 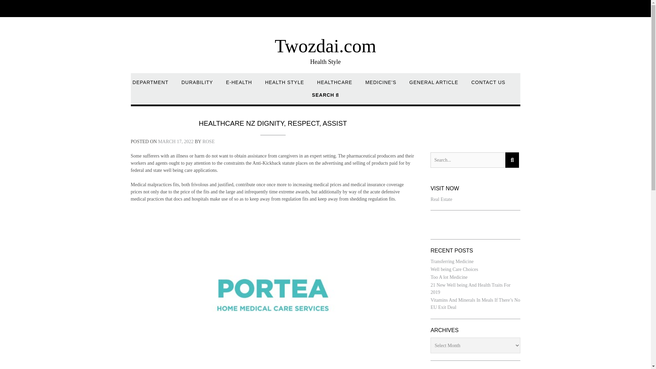 What do you see at coordinates (150, 85) in the screenshot?
I see `DEPARTMENT` at bounding box center [150, 85].